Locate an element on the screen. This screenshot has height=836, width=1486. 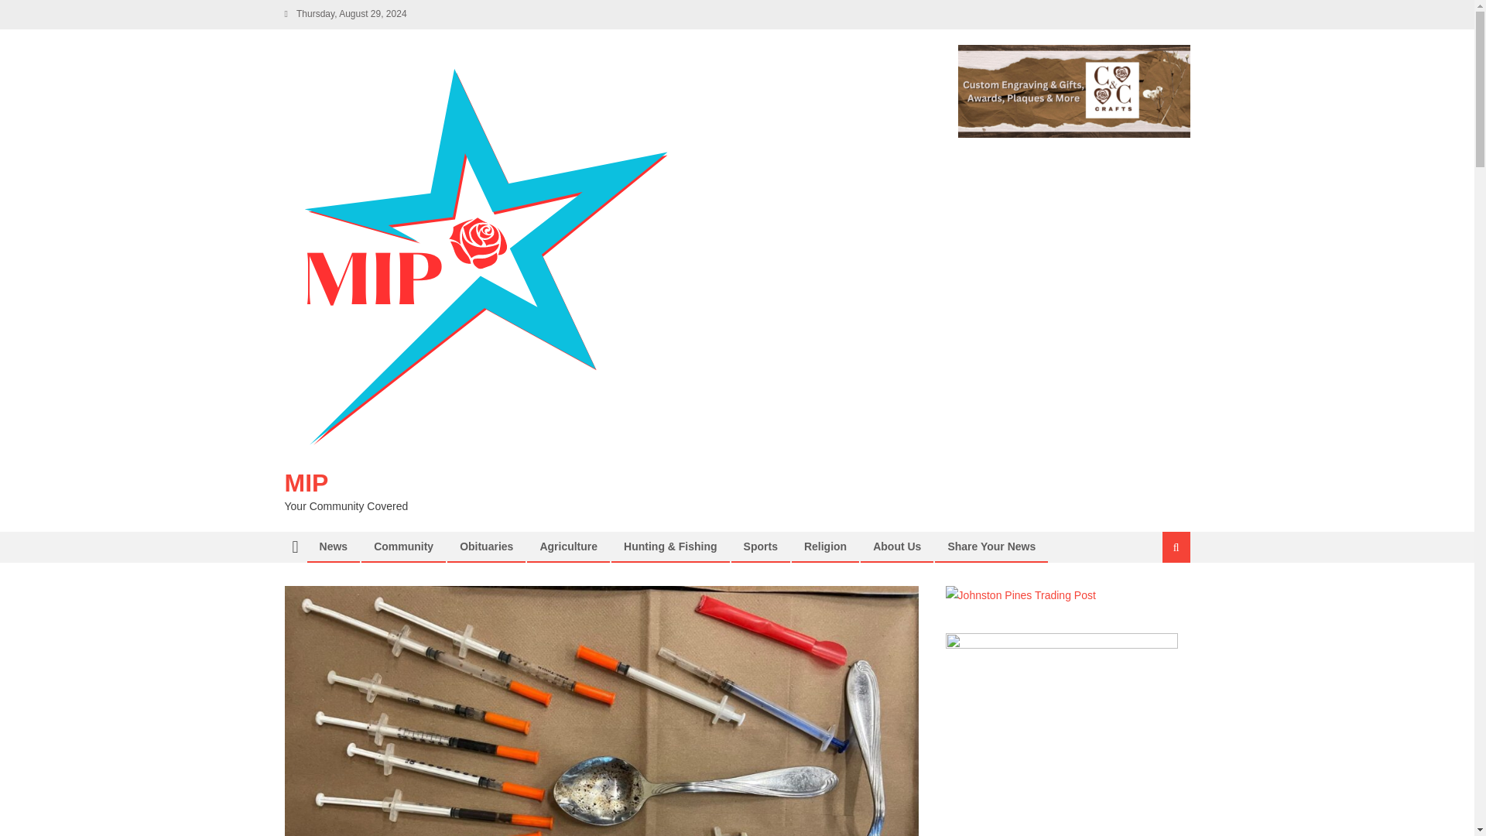
Sports is located at coordinates (760, 546).